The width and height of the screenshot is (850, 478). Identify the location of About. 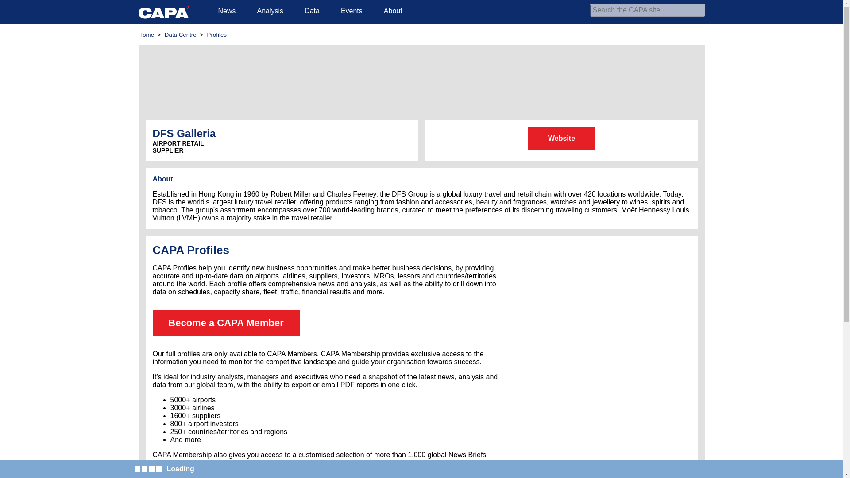
(393, 11).